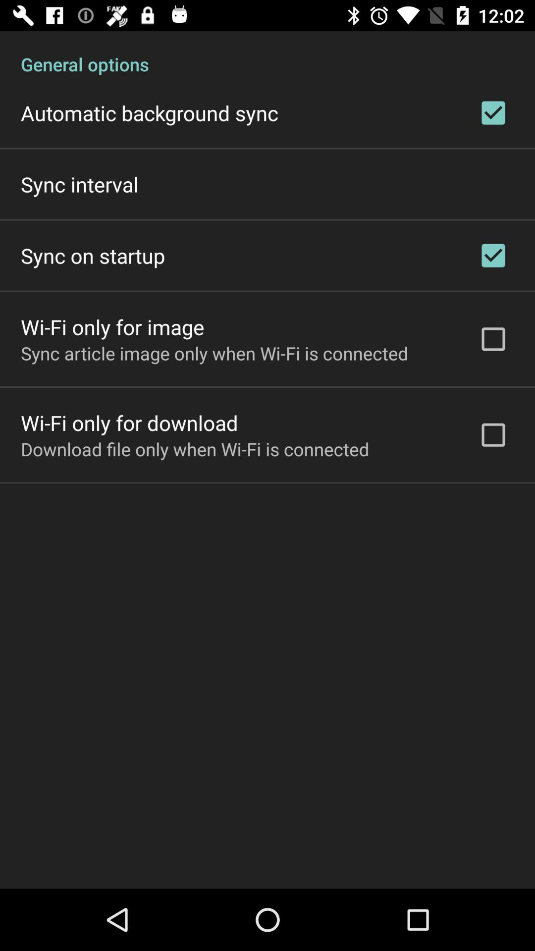 The width and height of the screenshot is (535, 951). I want to click on select icon above sync on startup item, so click(79, 184).